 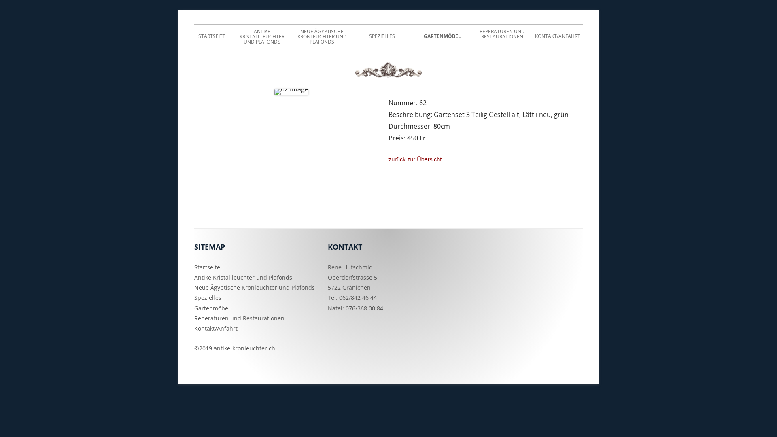 What do you see at coordinates (208, 298) in the screenshot?
I see `Spezielles` at bounding box center [208, 298].